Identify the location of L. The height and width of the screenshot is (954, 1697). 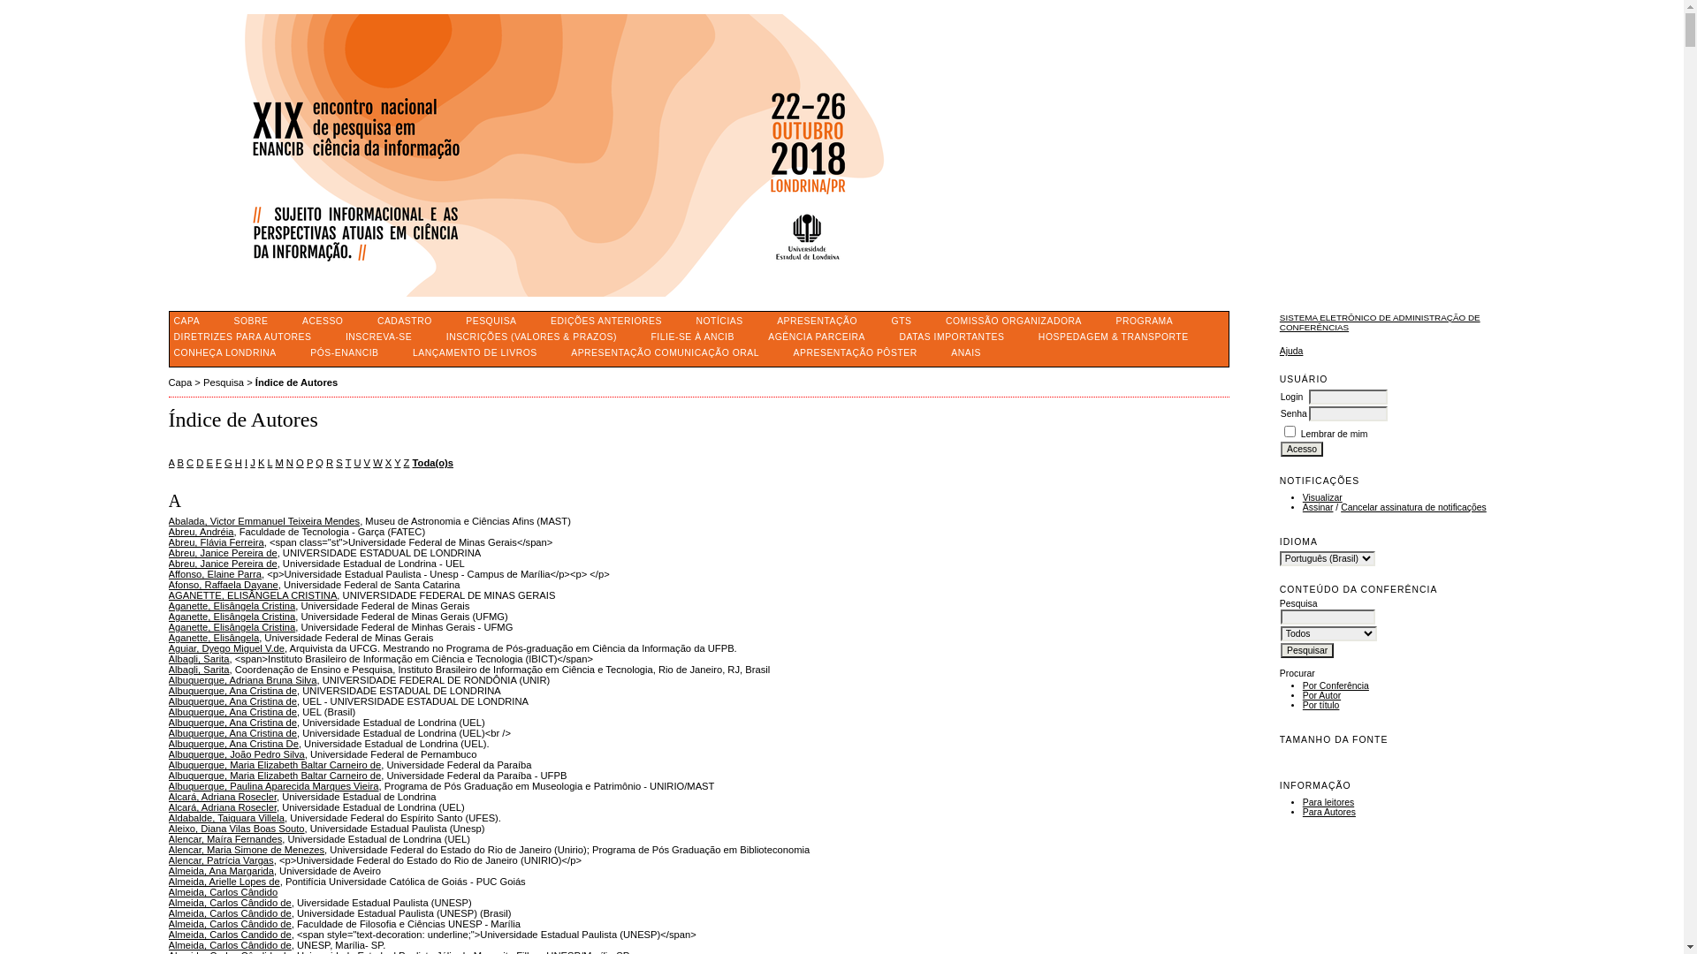
(270, 463).